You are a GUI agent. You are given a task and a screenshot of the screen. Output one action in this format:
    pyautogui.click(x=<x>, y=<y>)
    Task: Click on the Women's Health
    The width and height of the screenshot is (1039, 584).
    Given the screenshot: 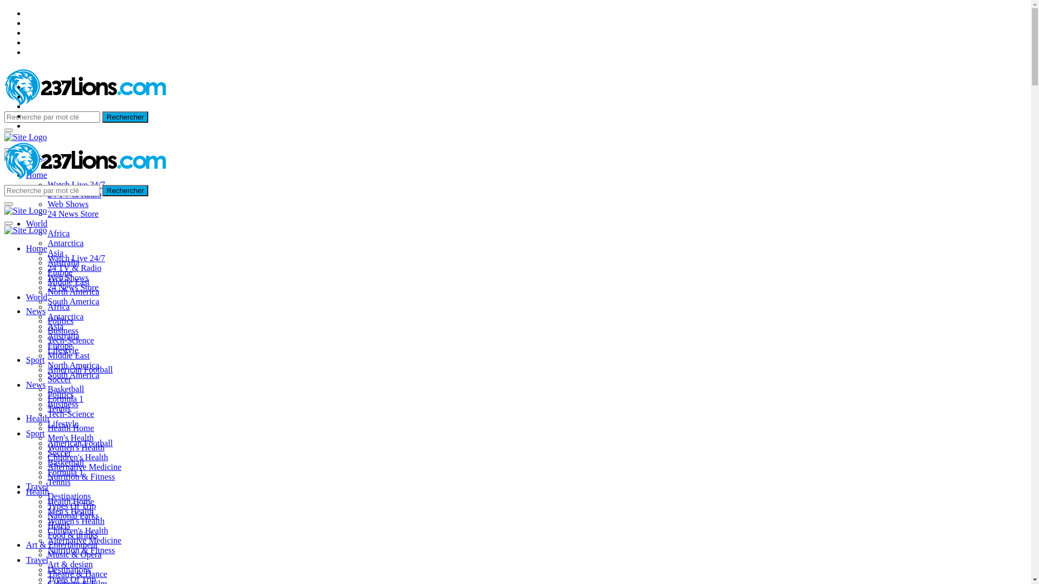 What is the action you would take?
    pyautogui.click(x=76, y=521)
    